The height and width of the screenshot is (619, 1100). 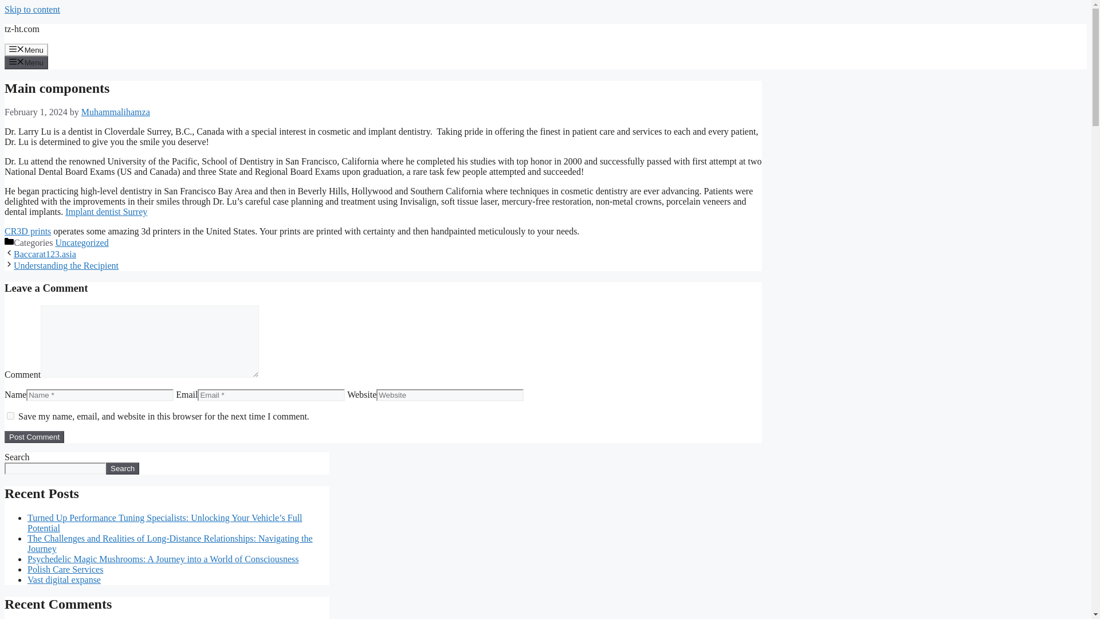 I want to click on Baccarat123.asia, so click(x=45, y=254).